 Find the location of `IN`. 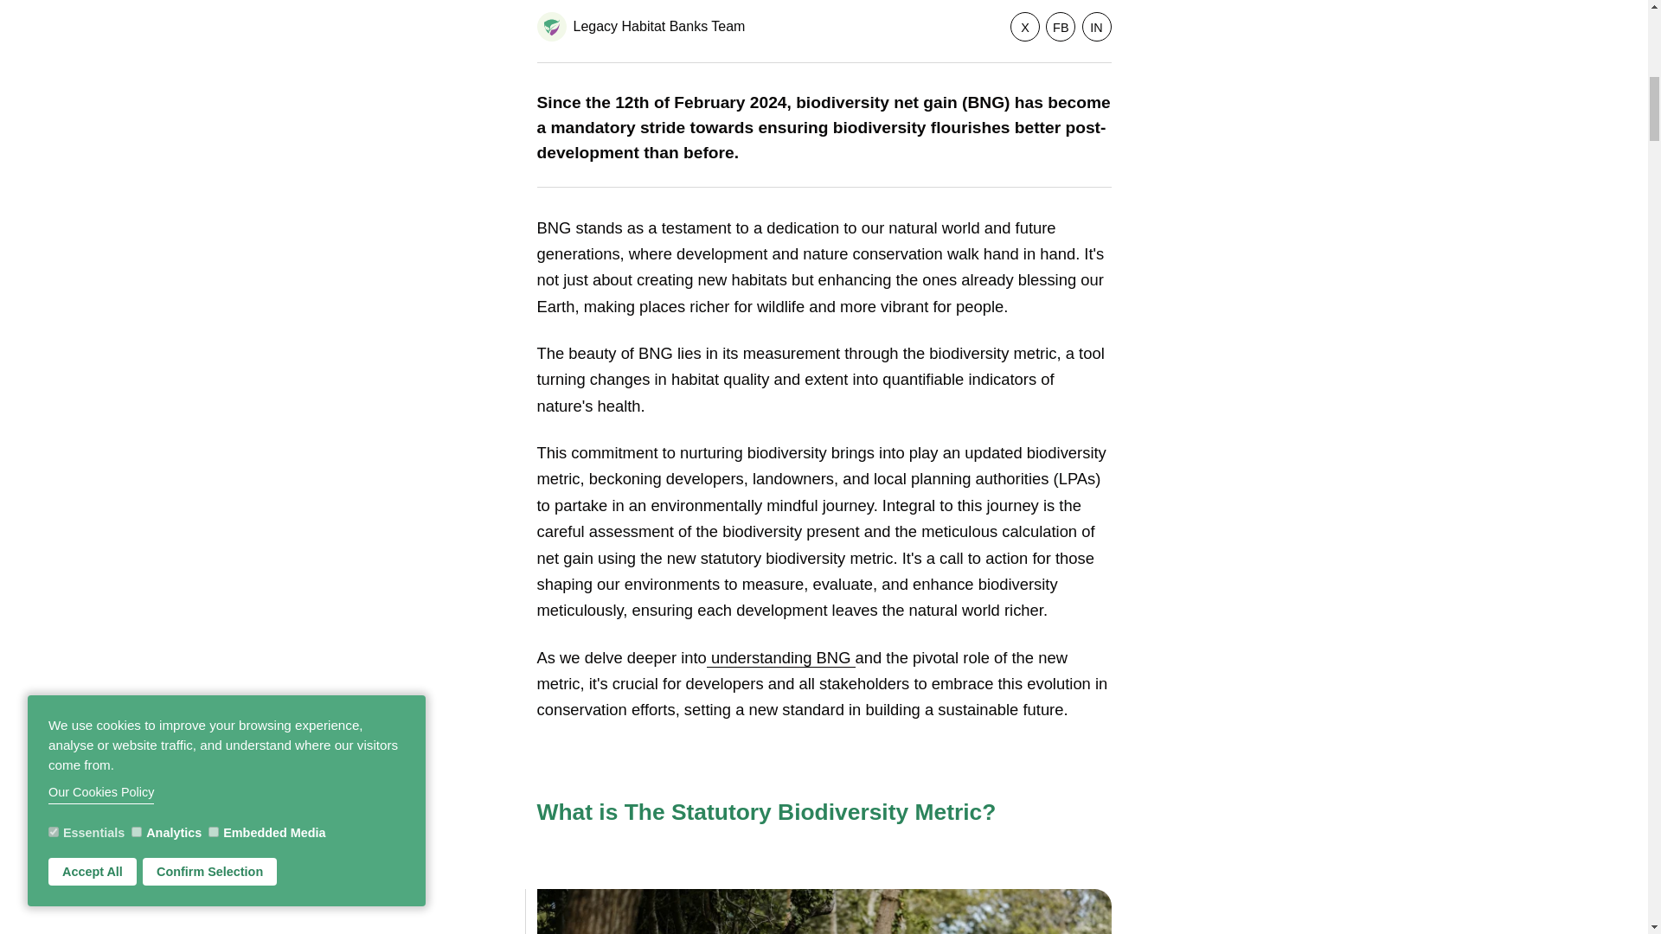

IN is located at coordinates (1095, 26).